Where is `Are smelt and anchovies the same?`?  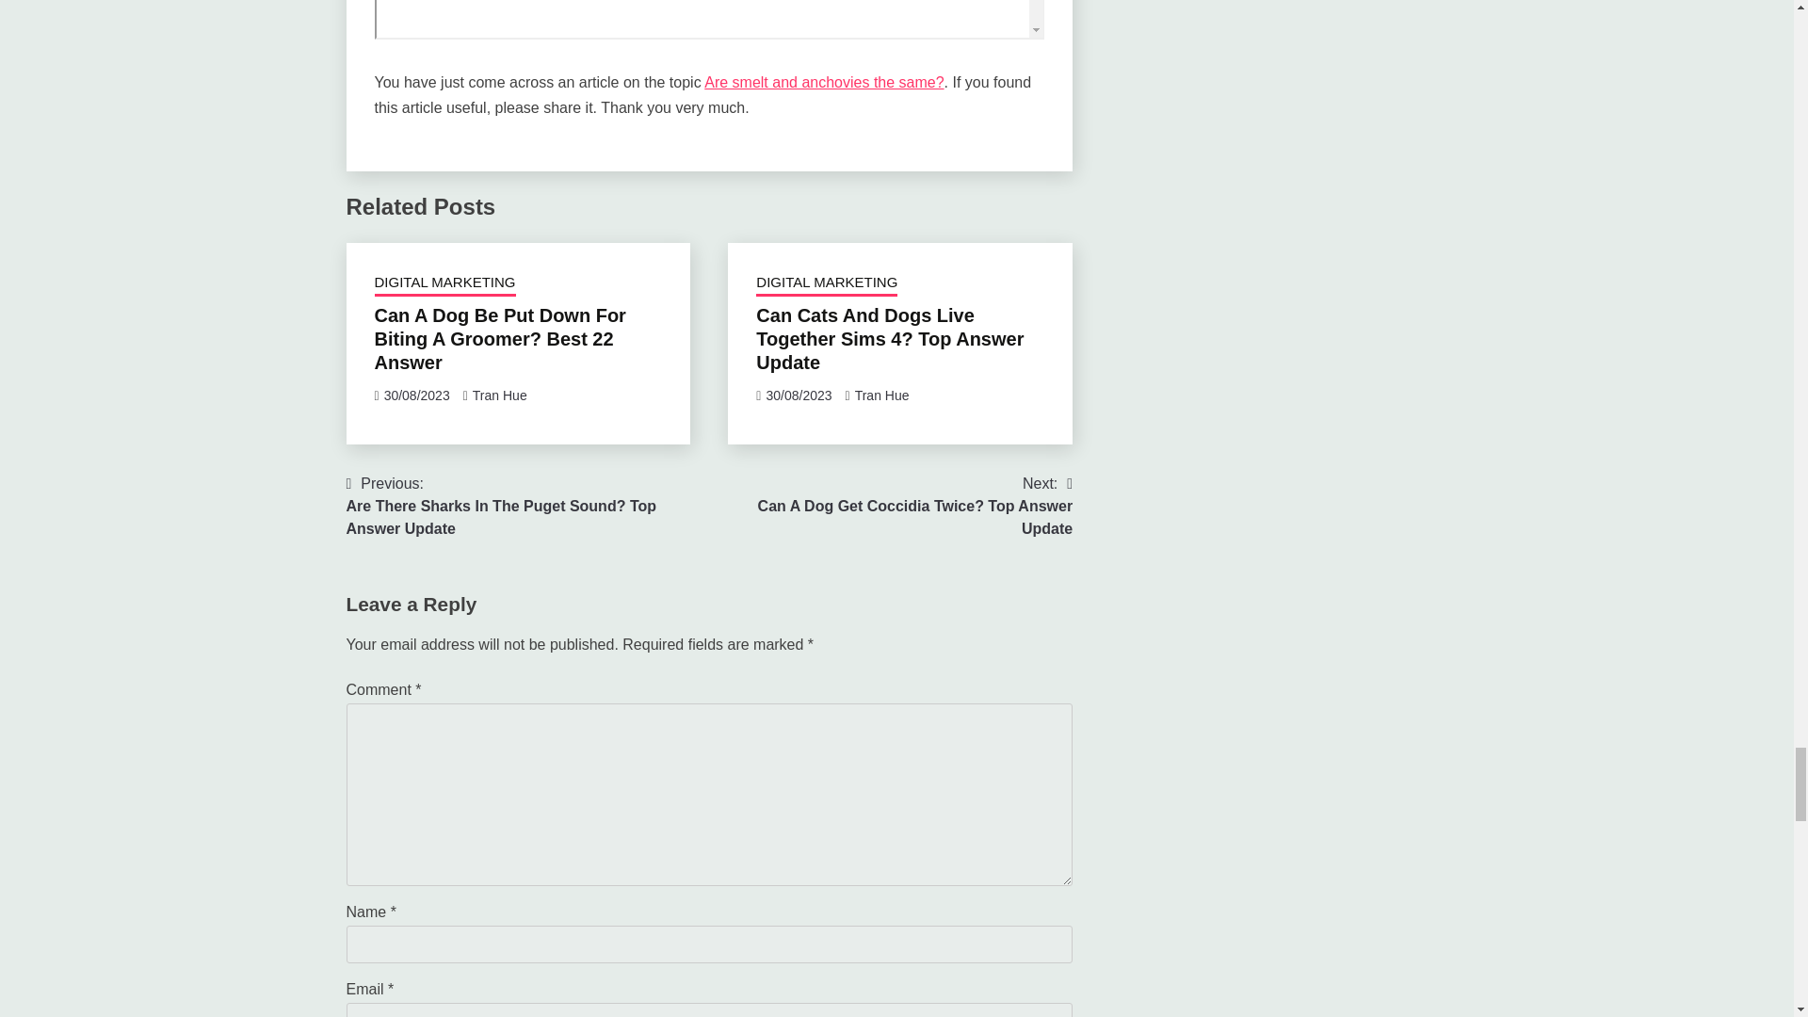 Are smelt and anchovies the same? is located at coordinates (709, 20).